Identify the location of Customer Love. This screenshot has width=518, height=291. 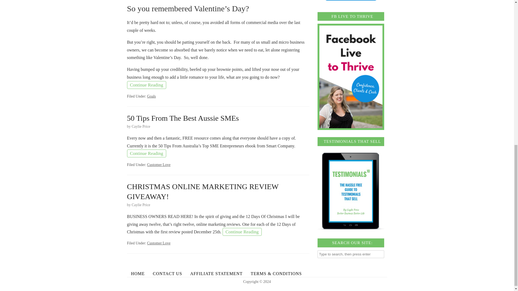
(159, 164).